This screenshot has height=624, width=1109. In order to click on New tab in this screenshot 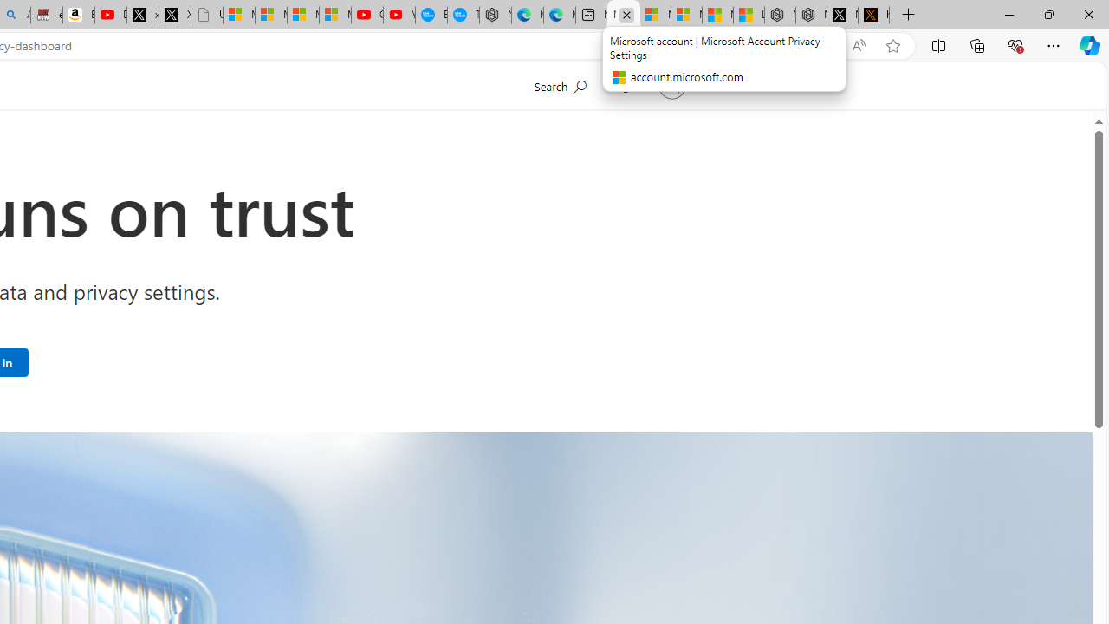, I will do `click(591, 16)`.